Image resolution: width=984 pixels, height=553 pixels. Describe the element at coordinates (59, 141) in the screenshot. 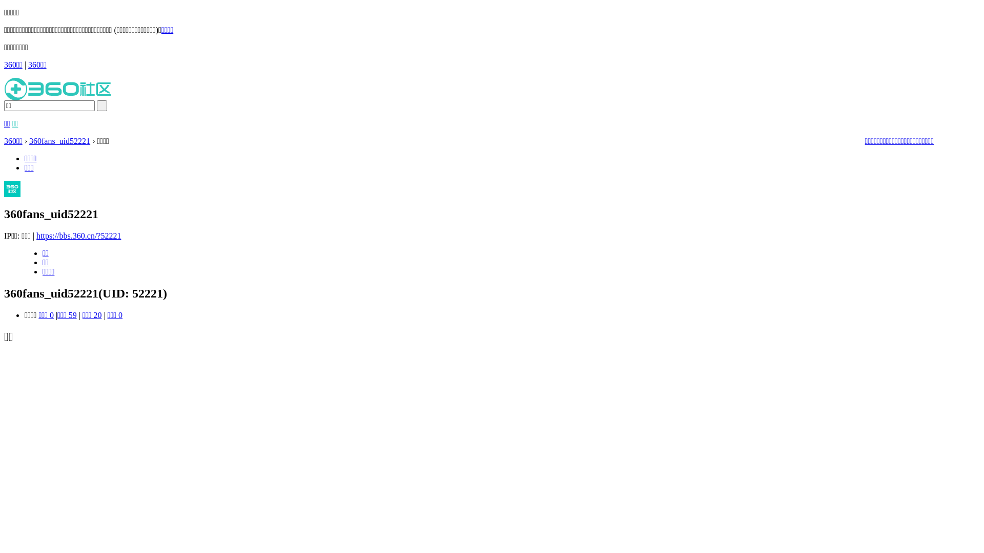

I see `360fans_uid52221` at that location.